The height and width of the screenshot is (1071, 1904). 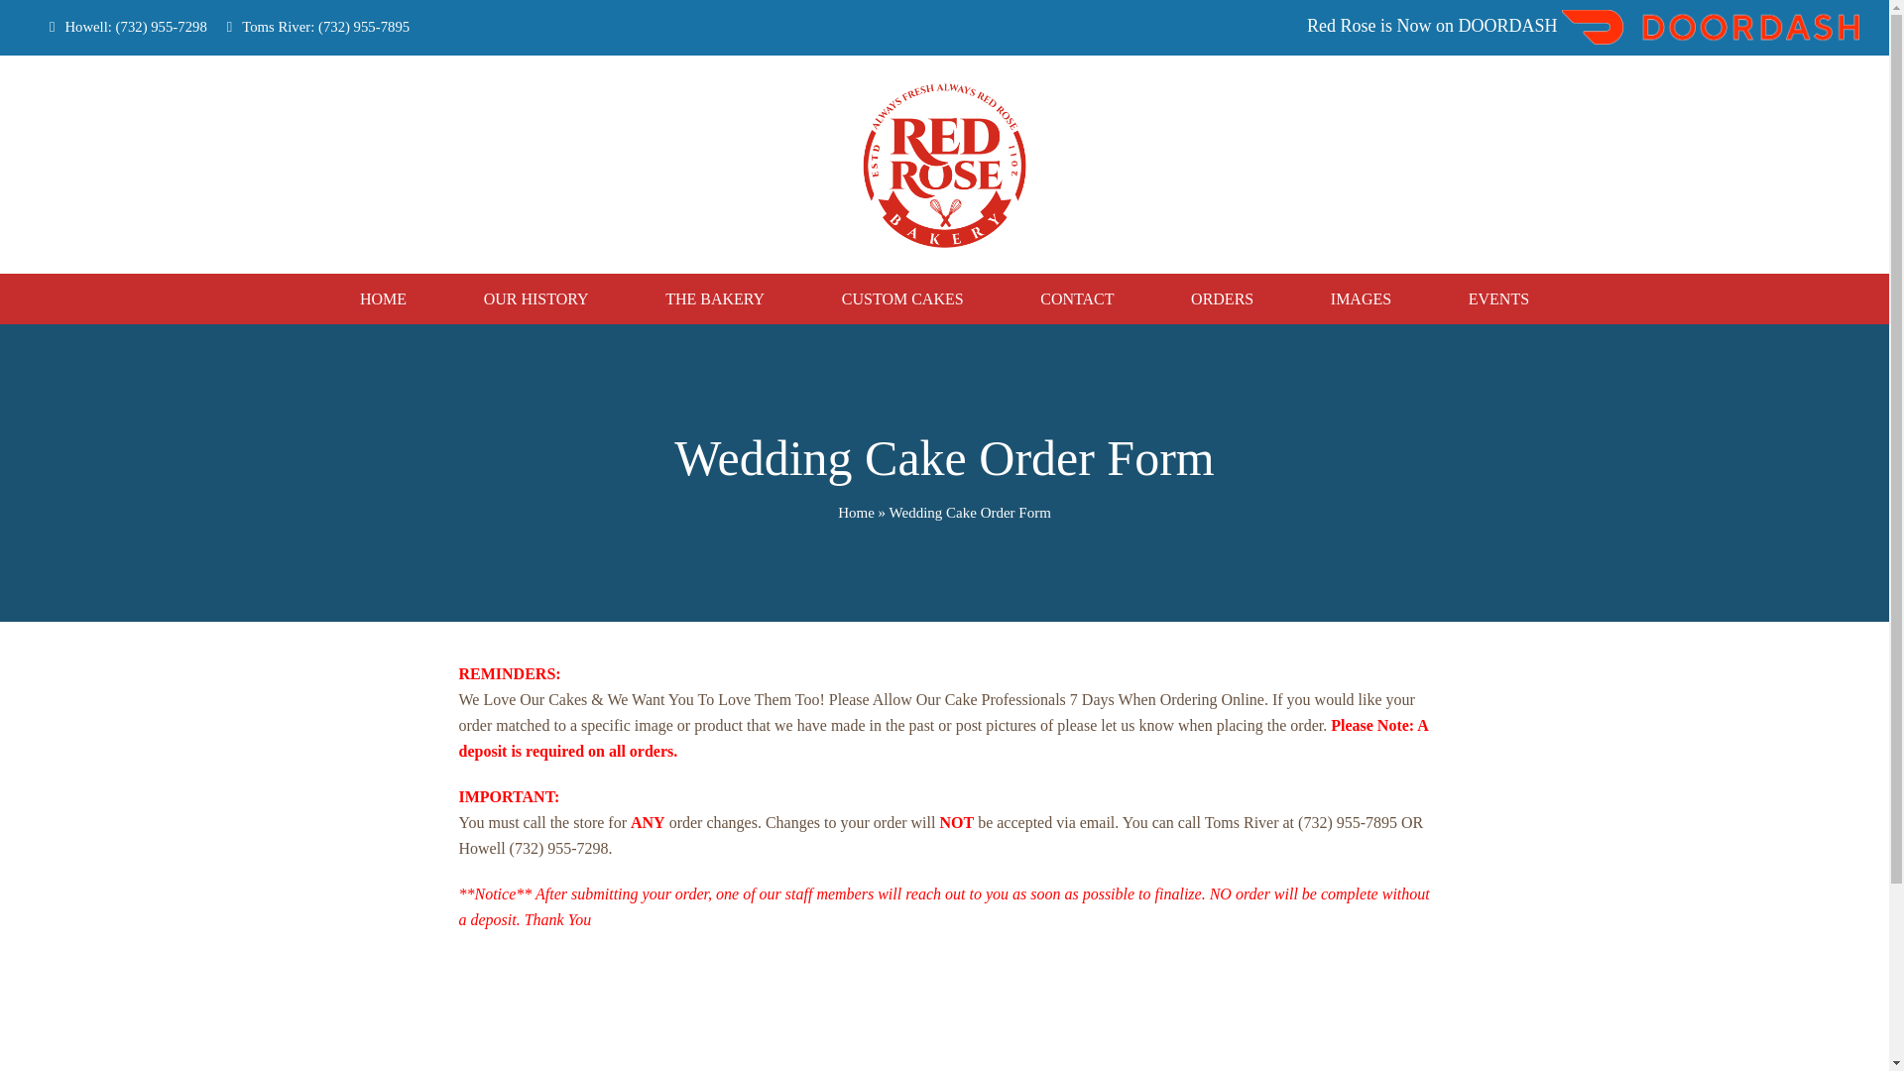 What do you see at coordinates (383, 299) in the screenshot?
I see `HOME` at bounding box center [383, 299].